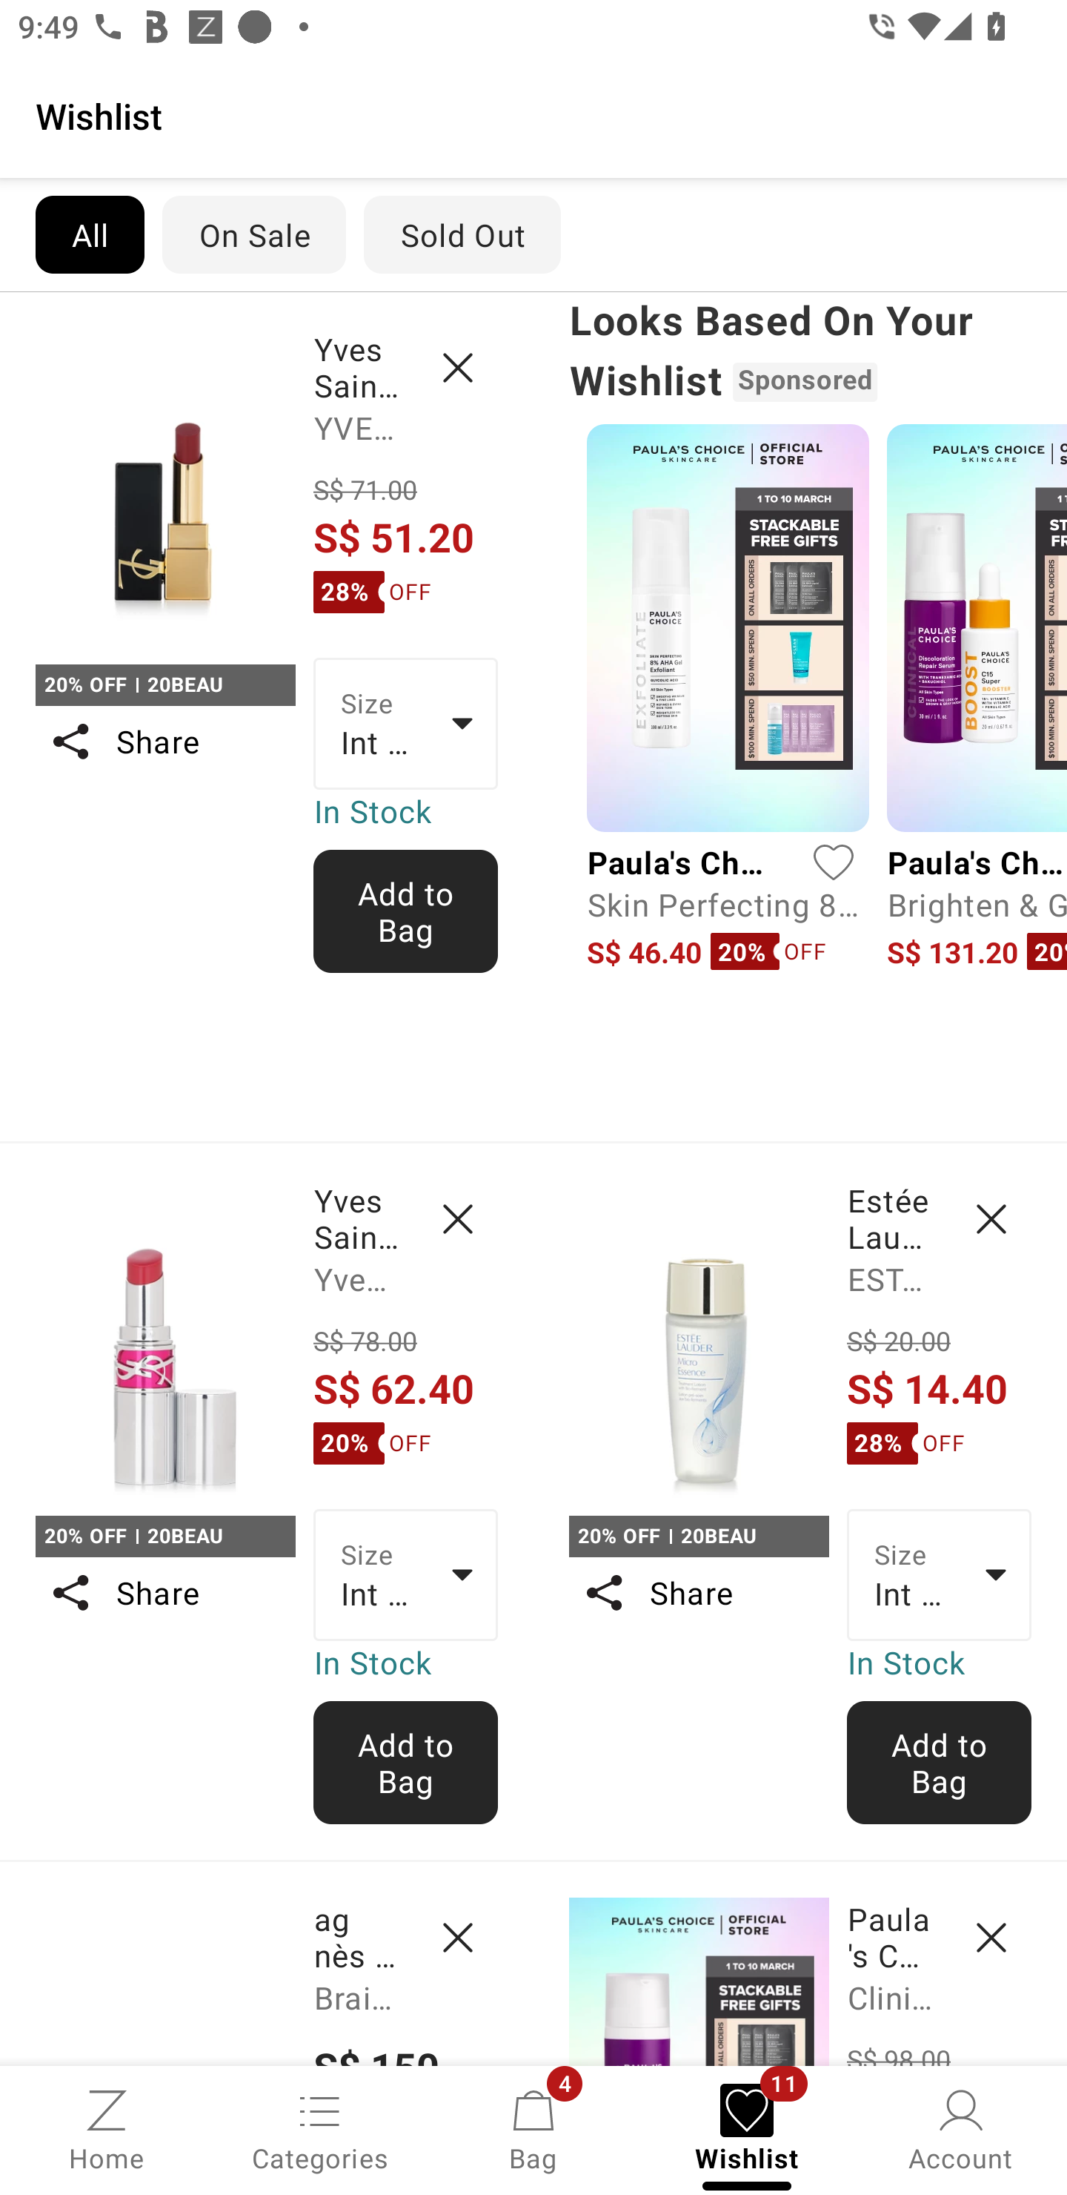  Describe the element at coordinates (462, 234) in the screenshot. I see `Sold Out` at that location.